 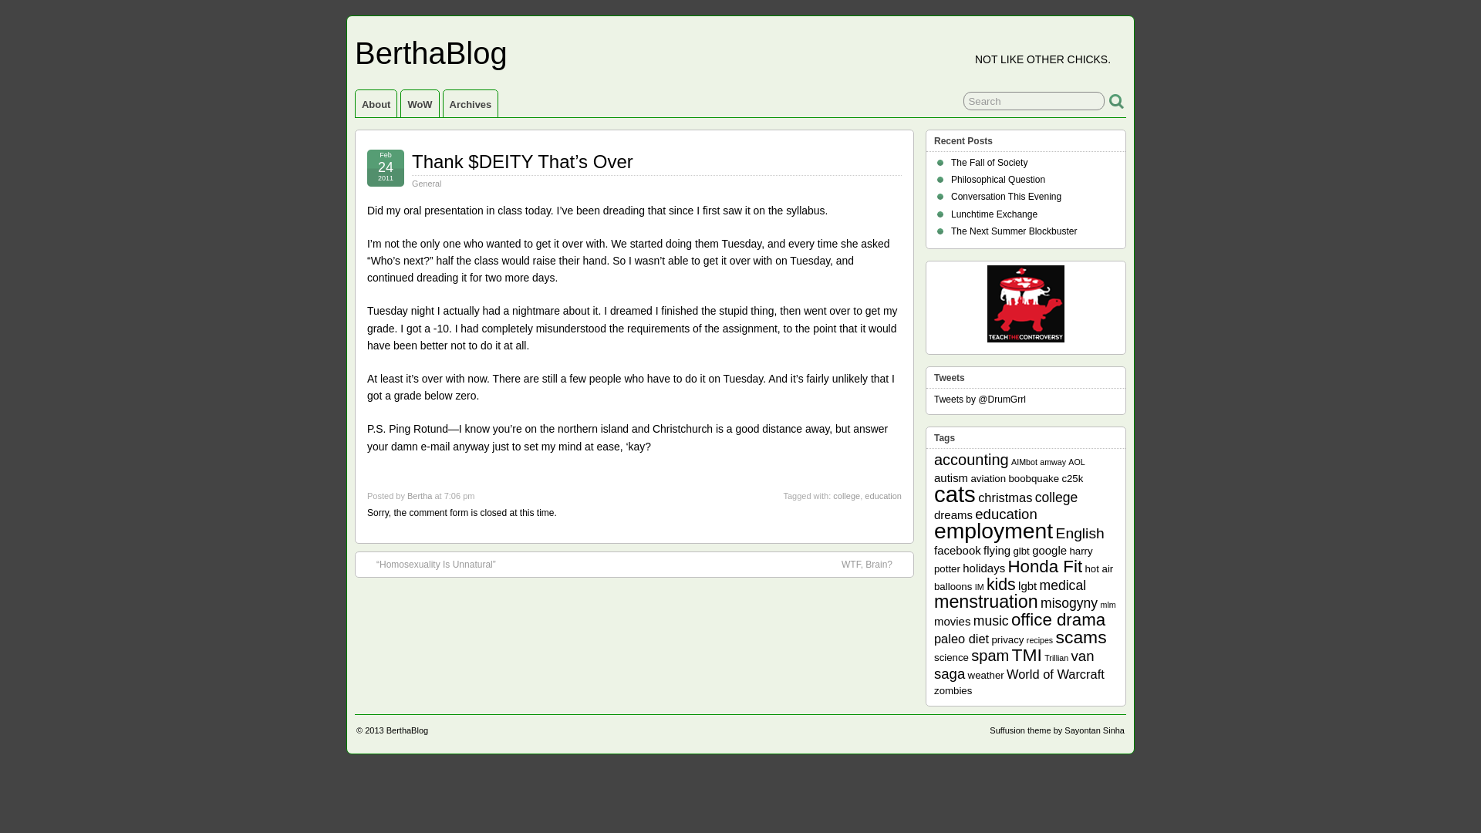 I want to click on accounting, so click(x=971, y=460).